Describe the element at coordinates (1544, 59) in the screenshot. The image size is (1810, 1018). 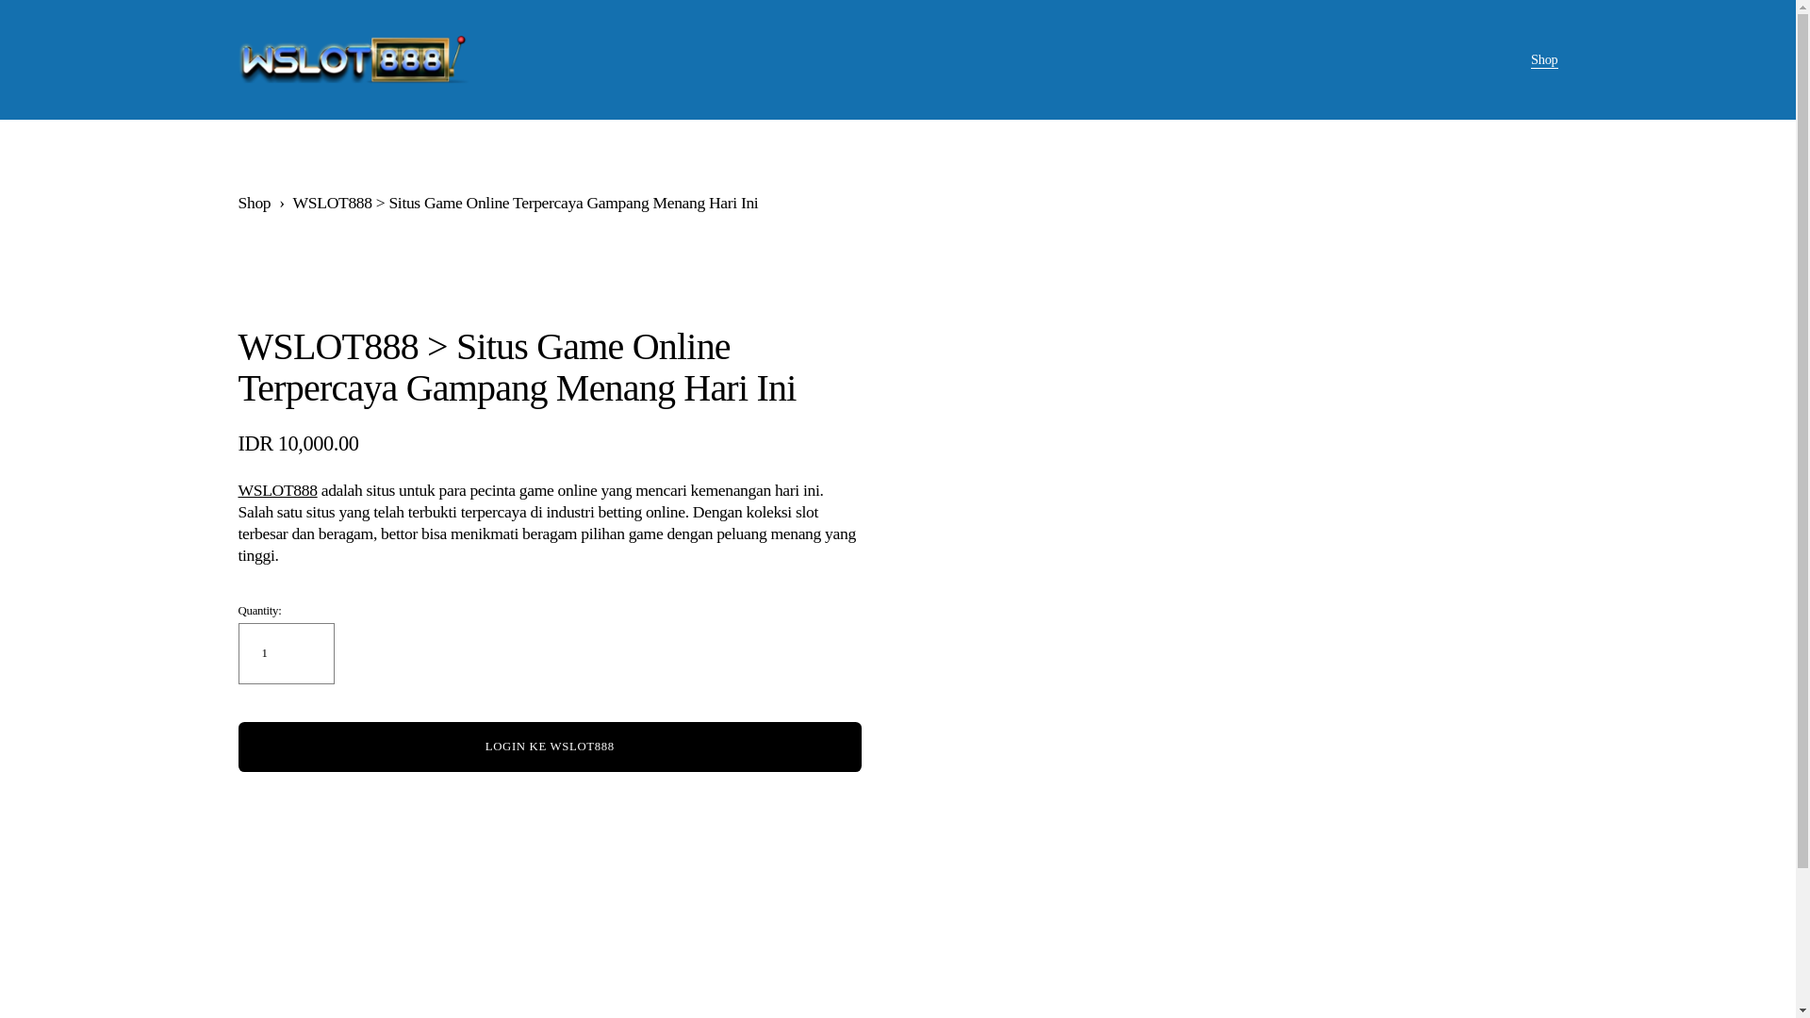
I see `Shop` at that location.